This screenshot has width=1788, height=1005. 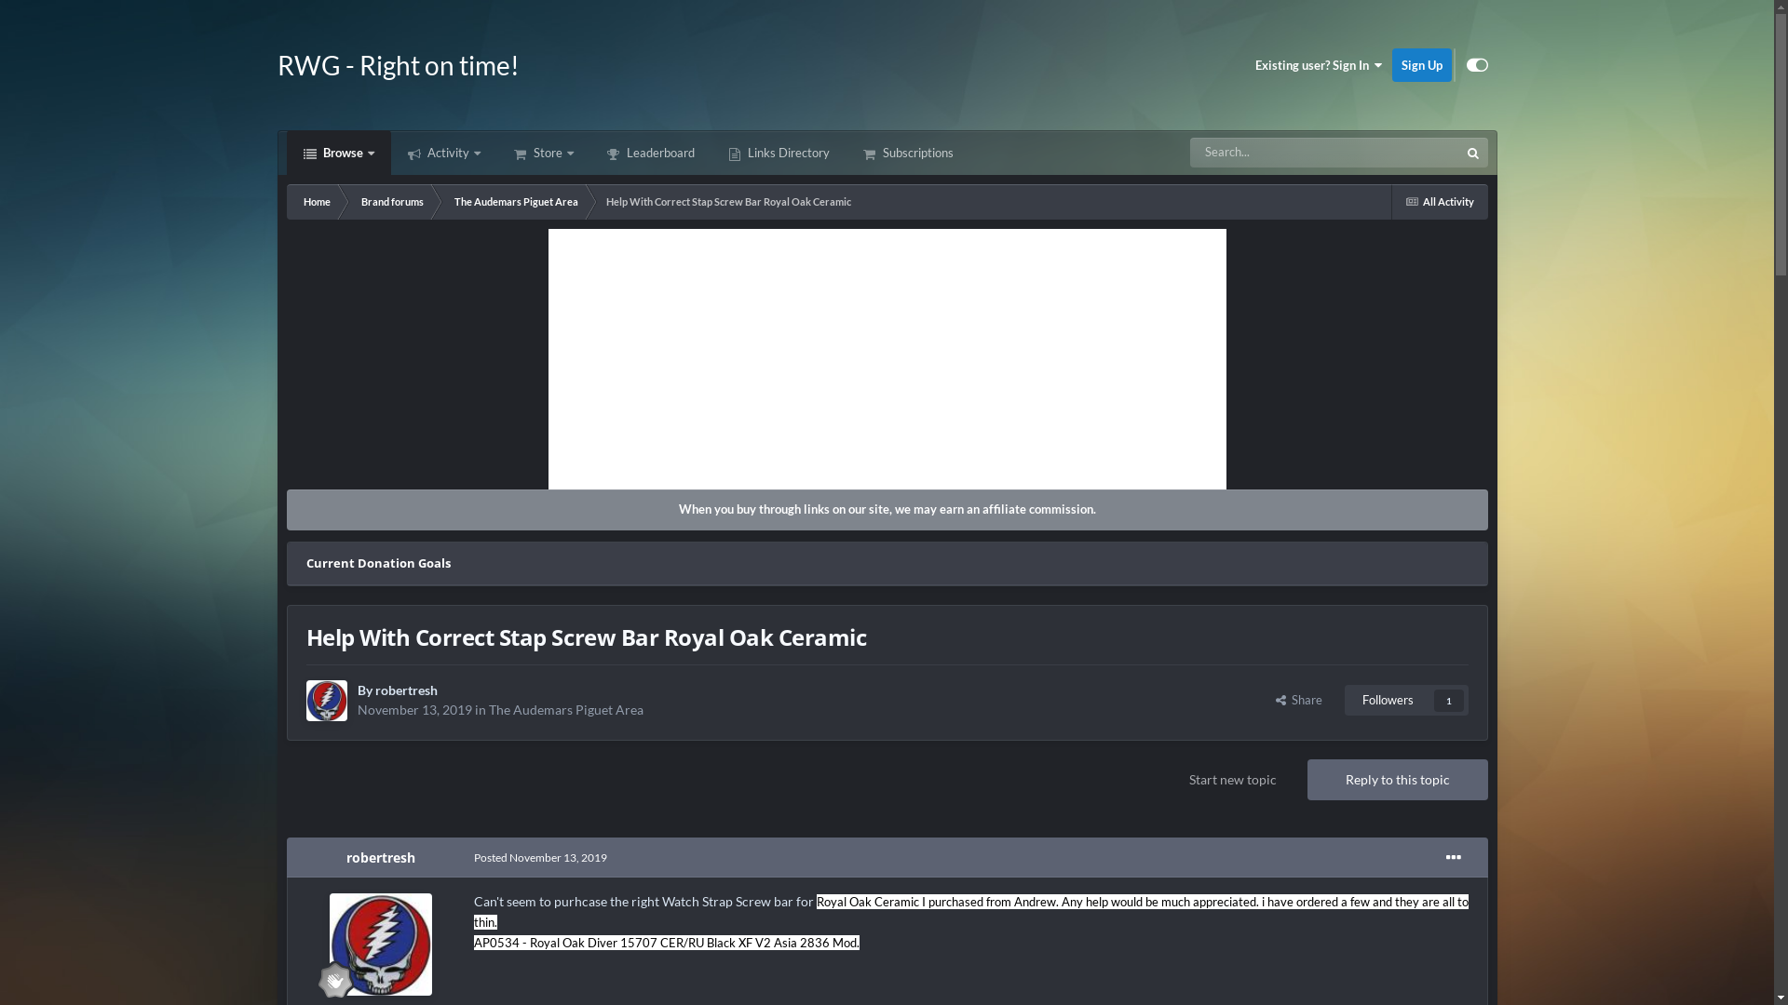 I want to click on Browse, so click(x=339, y=153).